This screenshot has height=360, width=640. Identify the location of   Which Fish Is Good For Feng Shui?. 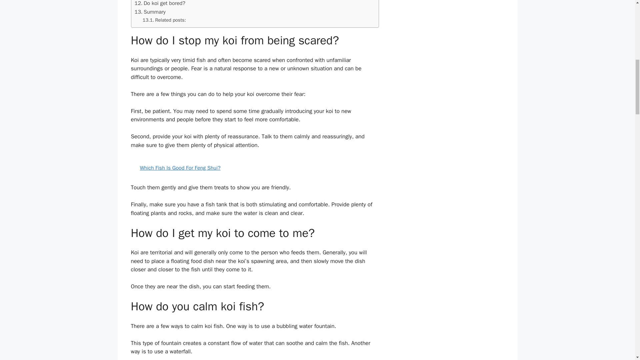
(255, 168).